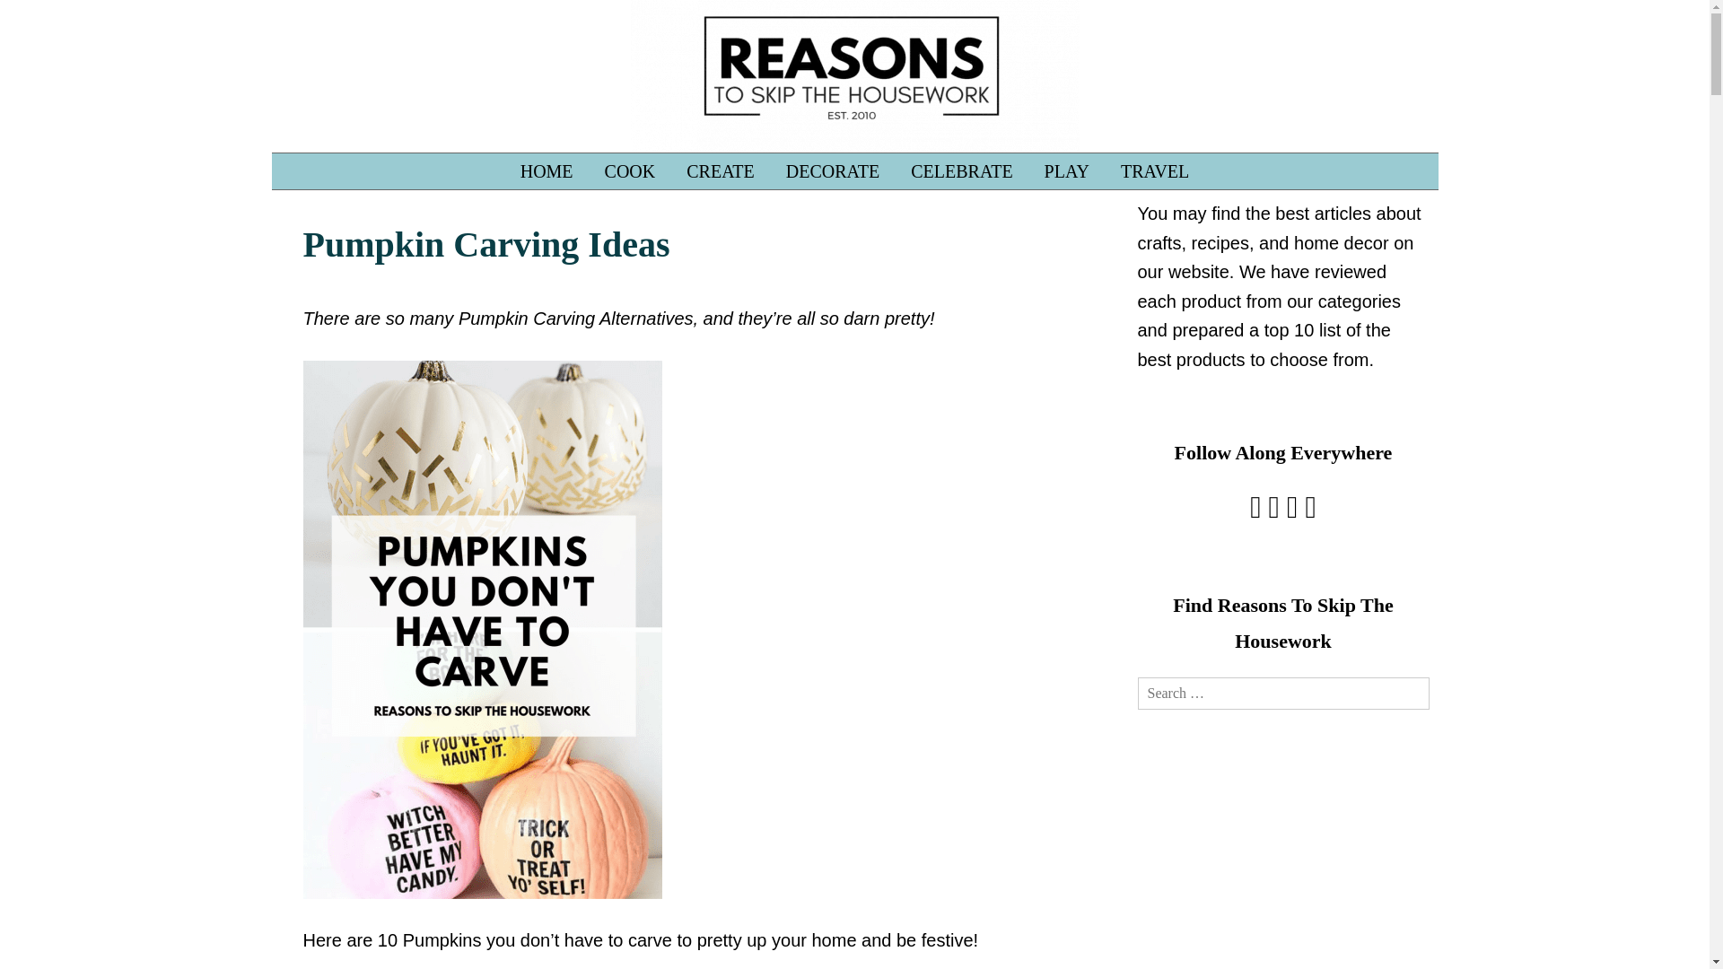  What do you see at coordinates (547, 170) in the screenshot?
I see `HOME` at bounding box center [547, 170].